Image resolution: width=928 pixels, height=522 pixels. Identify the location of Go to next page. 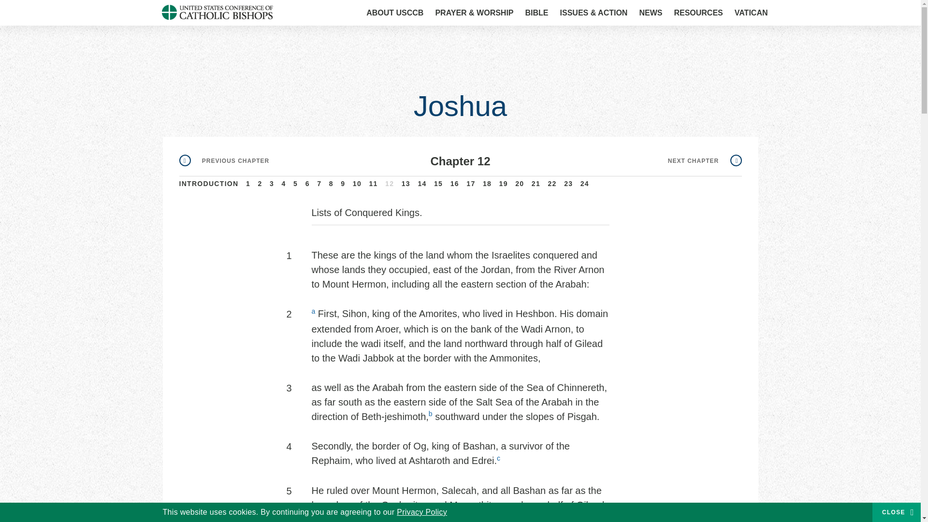
(705, 161).